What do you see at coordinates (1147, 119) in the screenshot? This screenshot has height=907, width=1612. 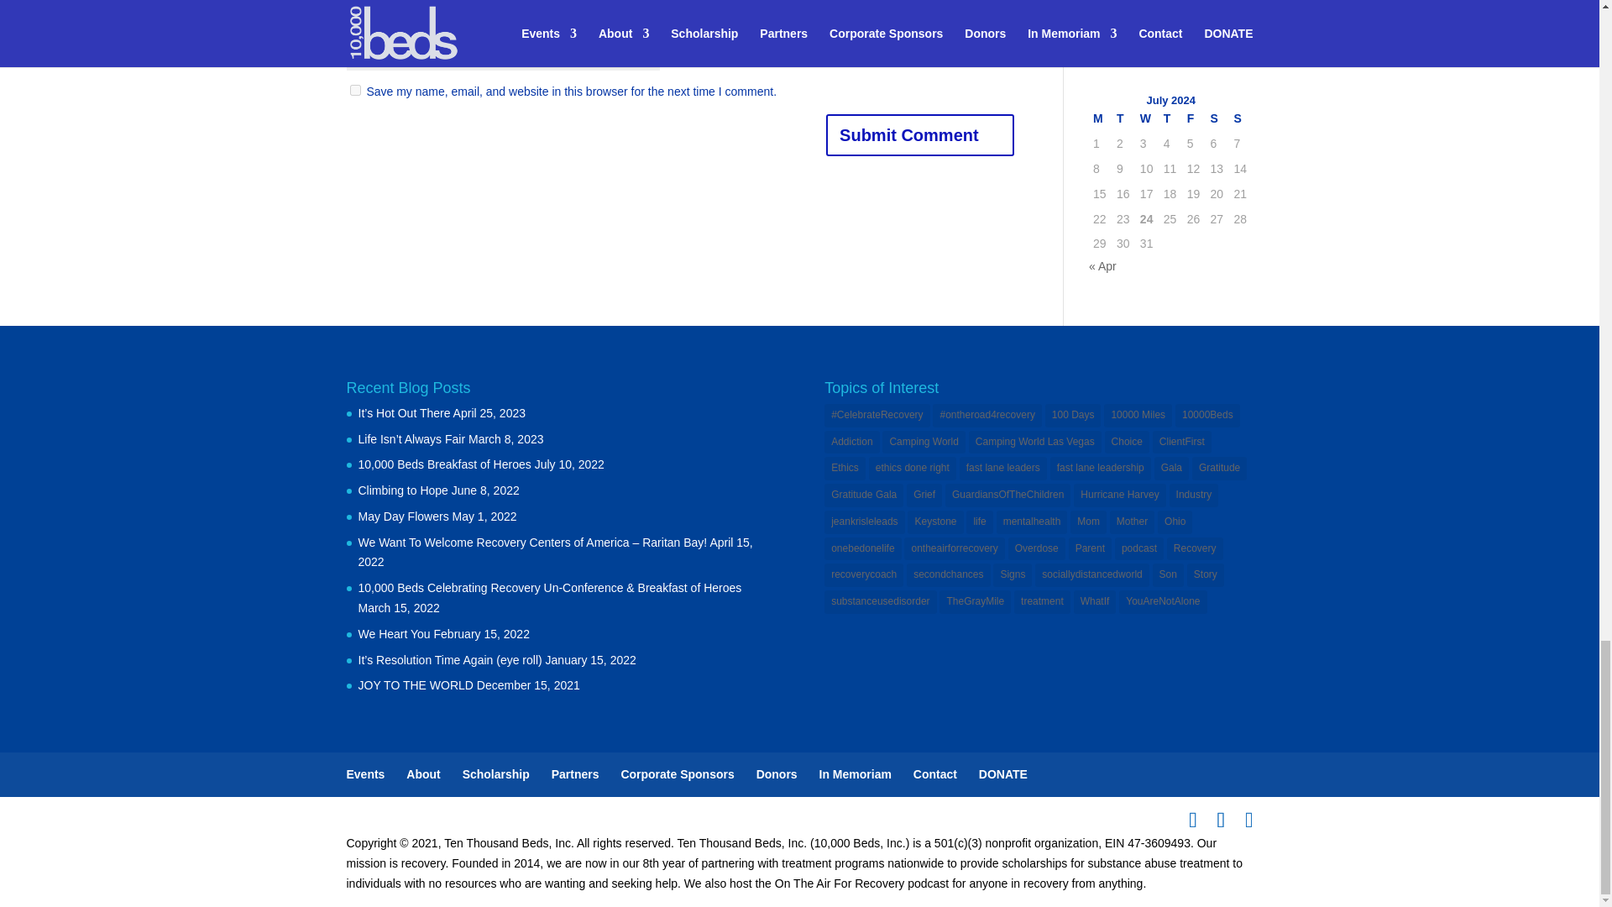 I see `Wednesday` at bounding box center [1147, 119].